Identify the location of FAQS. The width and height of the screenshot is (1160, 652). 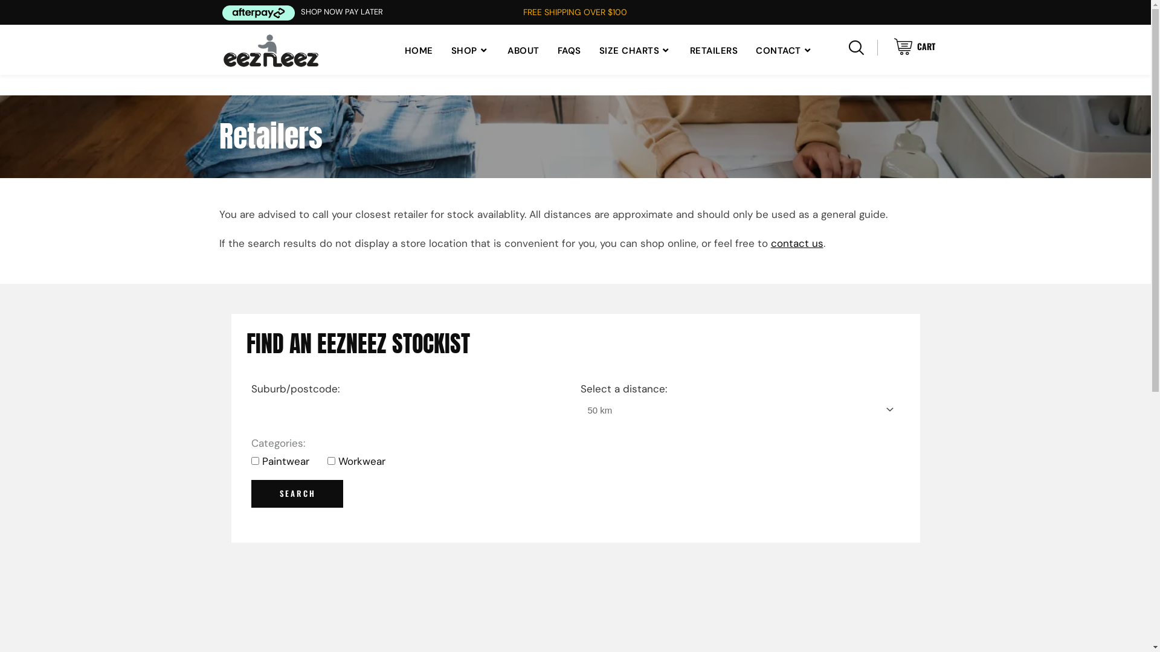
(569, 51).